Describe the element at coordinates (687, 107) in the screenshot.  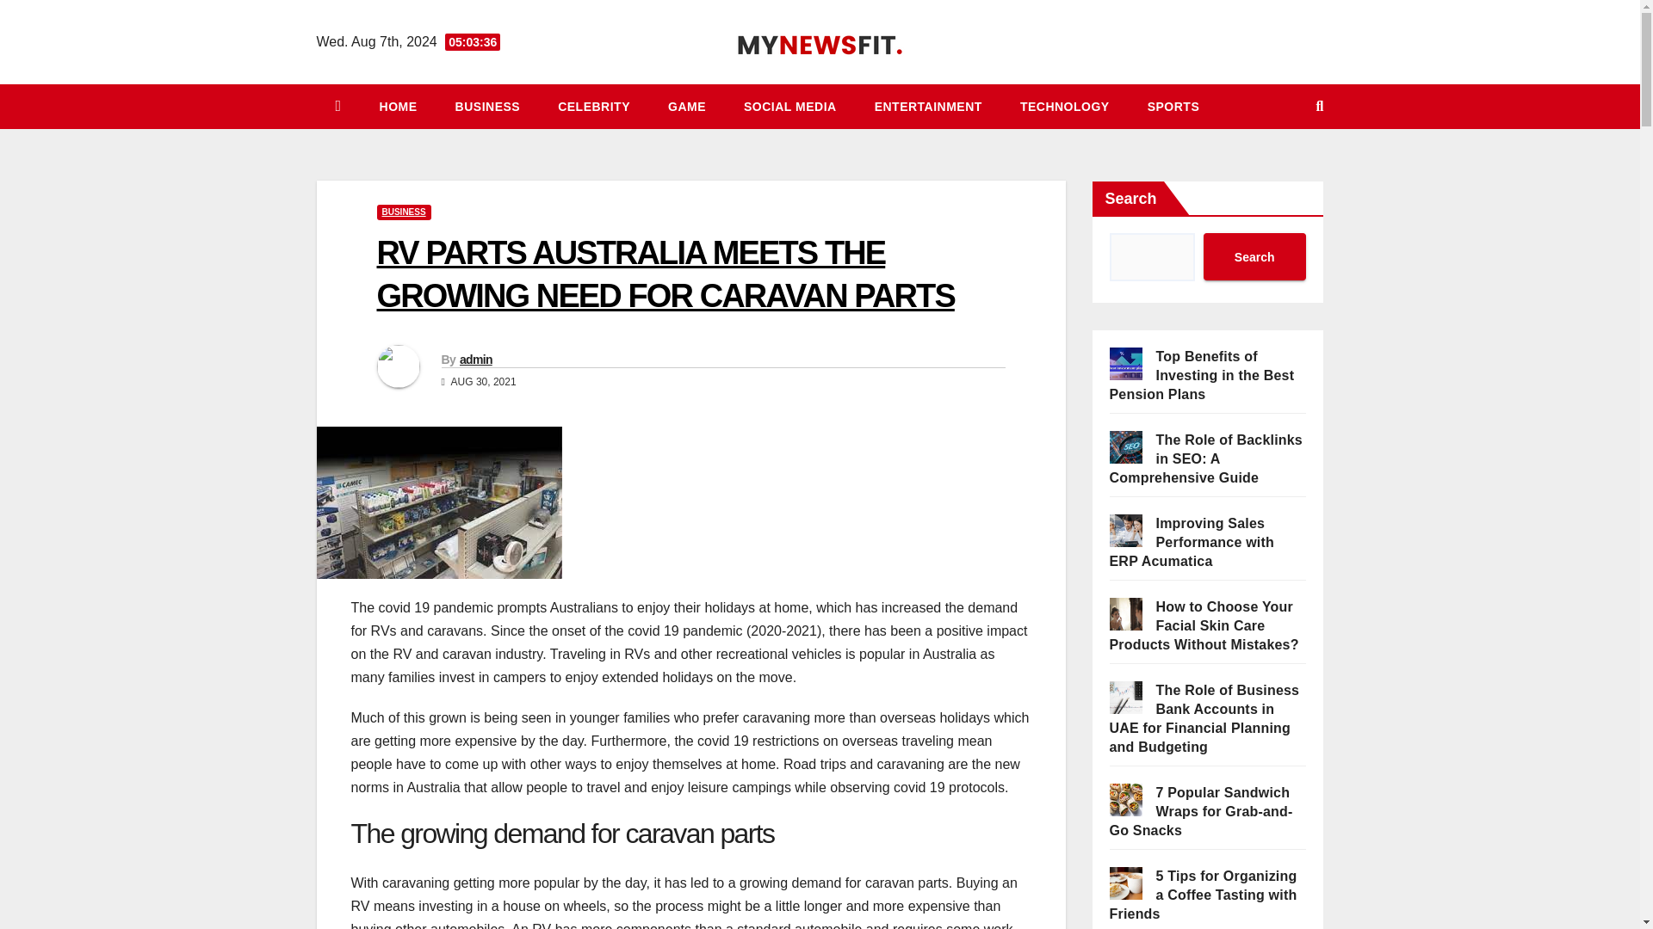
I see `GAME` at that location.